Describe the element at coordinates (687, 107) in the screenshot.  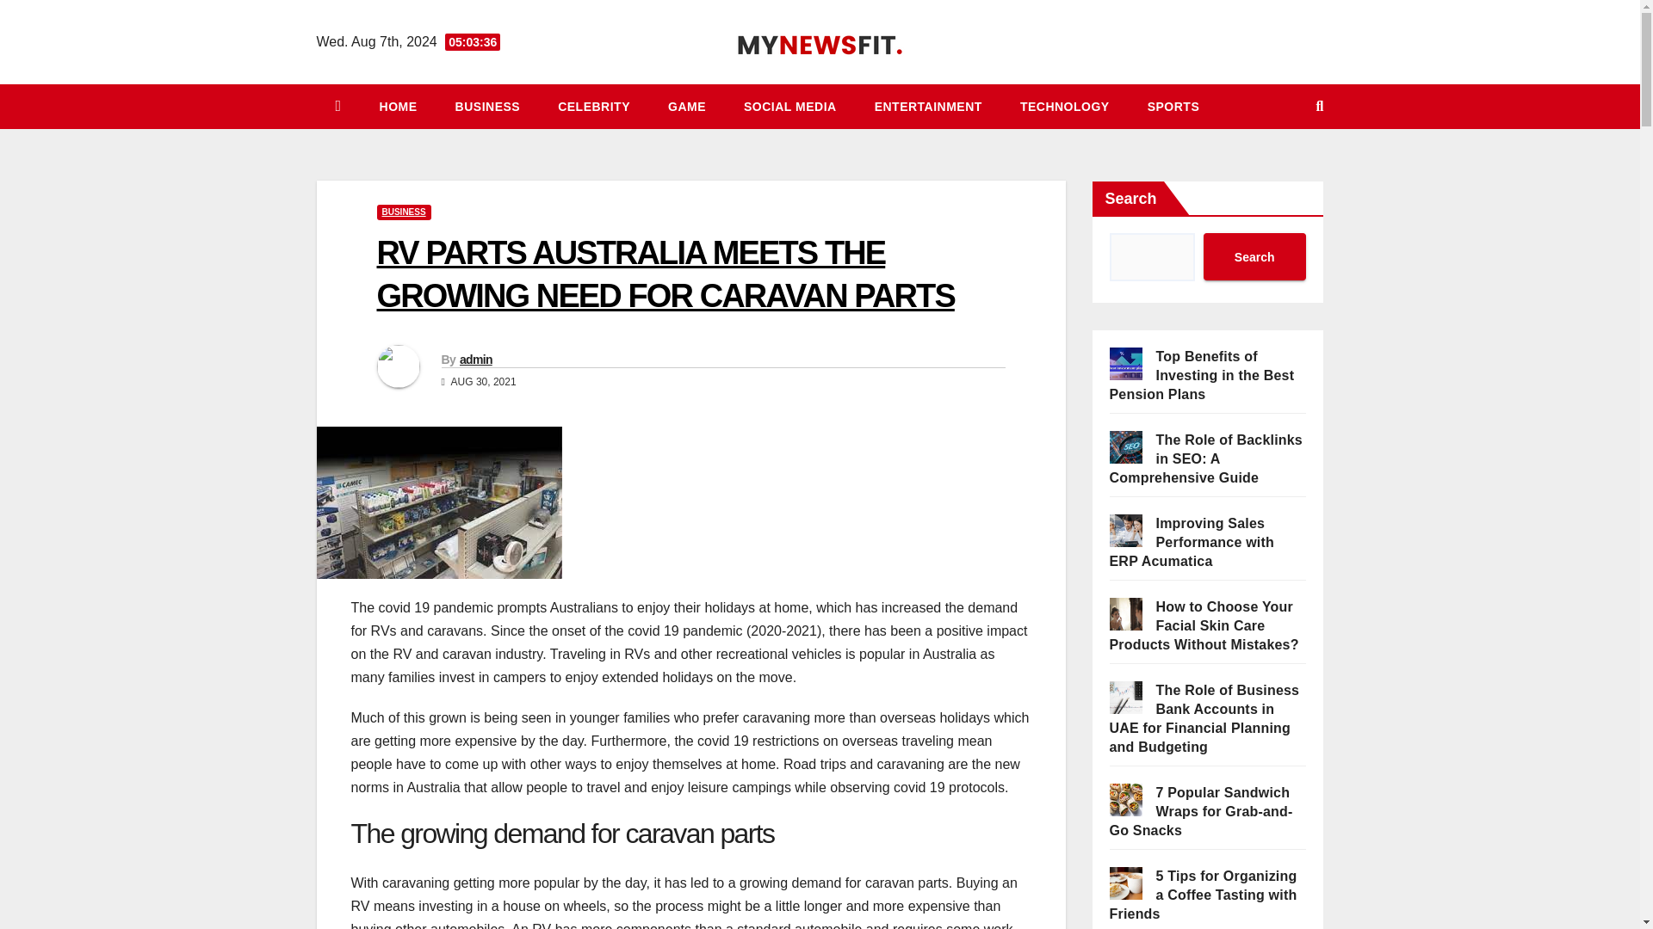
I see `GAME` at that location.